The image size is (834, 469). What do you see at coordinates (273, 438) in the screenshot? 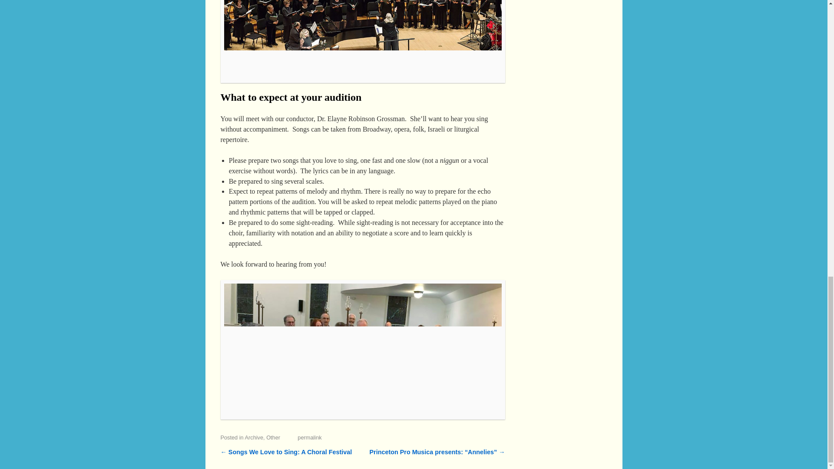
I see `Other` at bounding box center [273, 438].